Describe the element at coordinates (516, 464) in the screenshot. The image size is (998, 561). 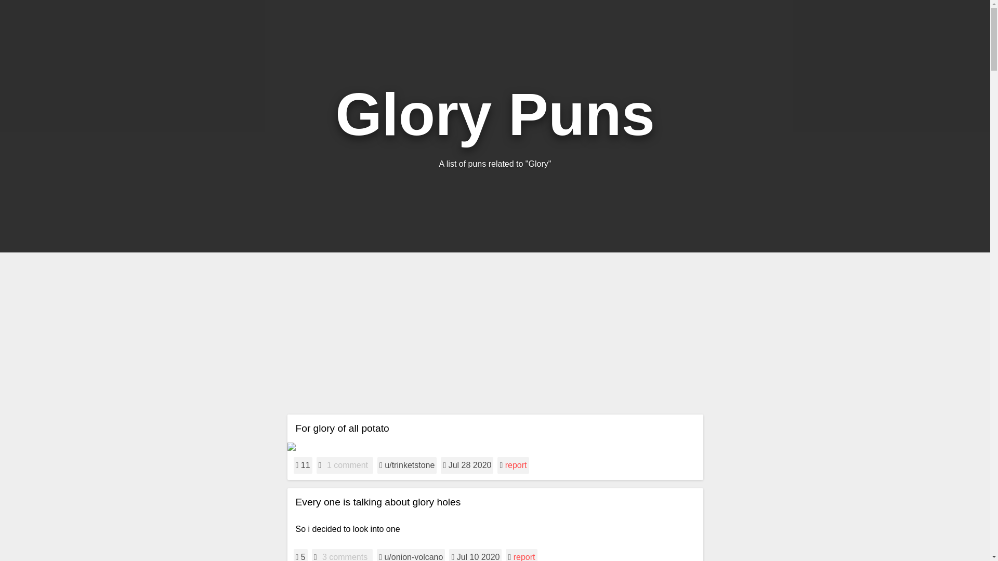
I see `report` at that location.